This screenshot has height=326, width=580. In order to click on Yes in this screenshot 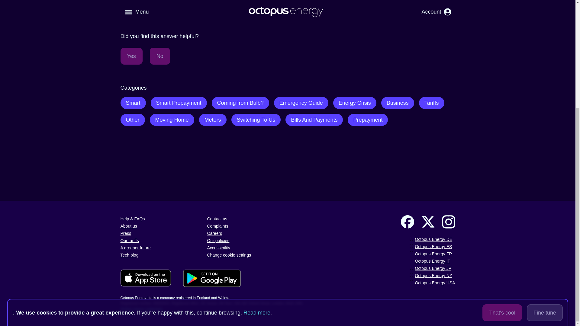, I will do `click(131, 56)`.